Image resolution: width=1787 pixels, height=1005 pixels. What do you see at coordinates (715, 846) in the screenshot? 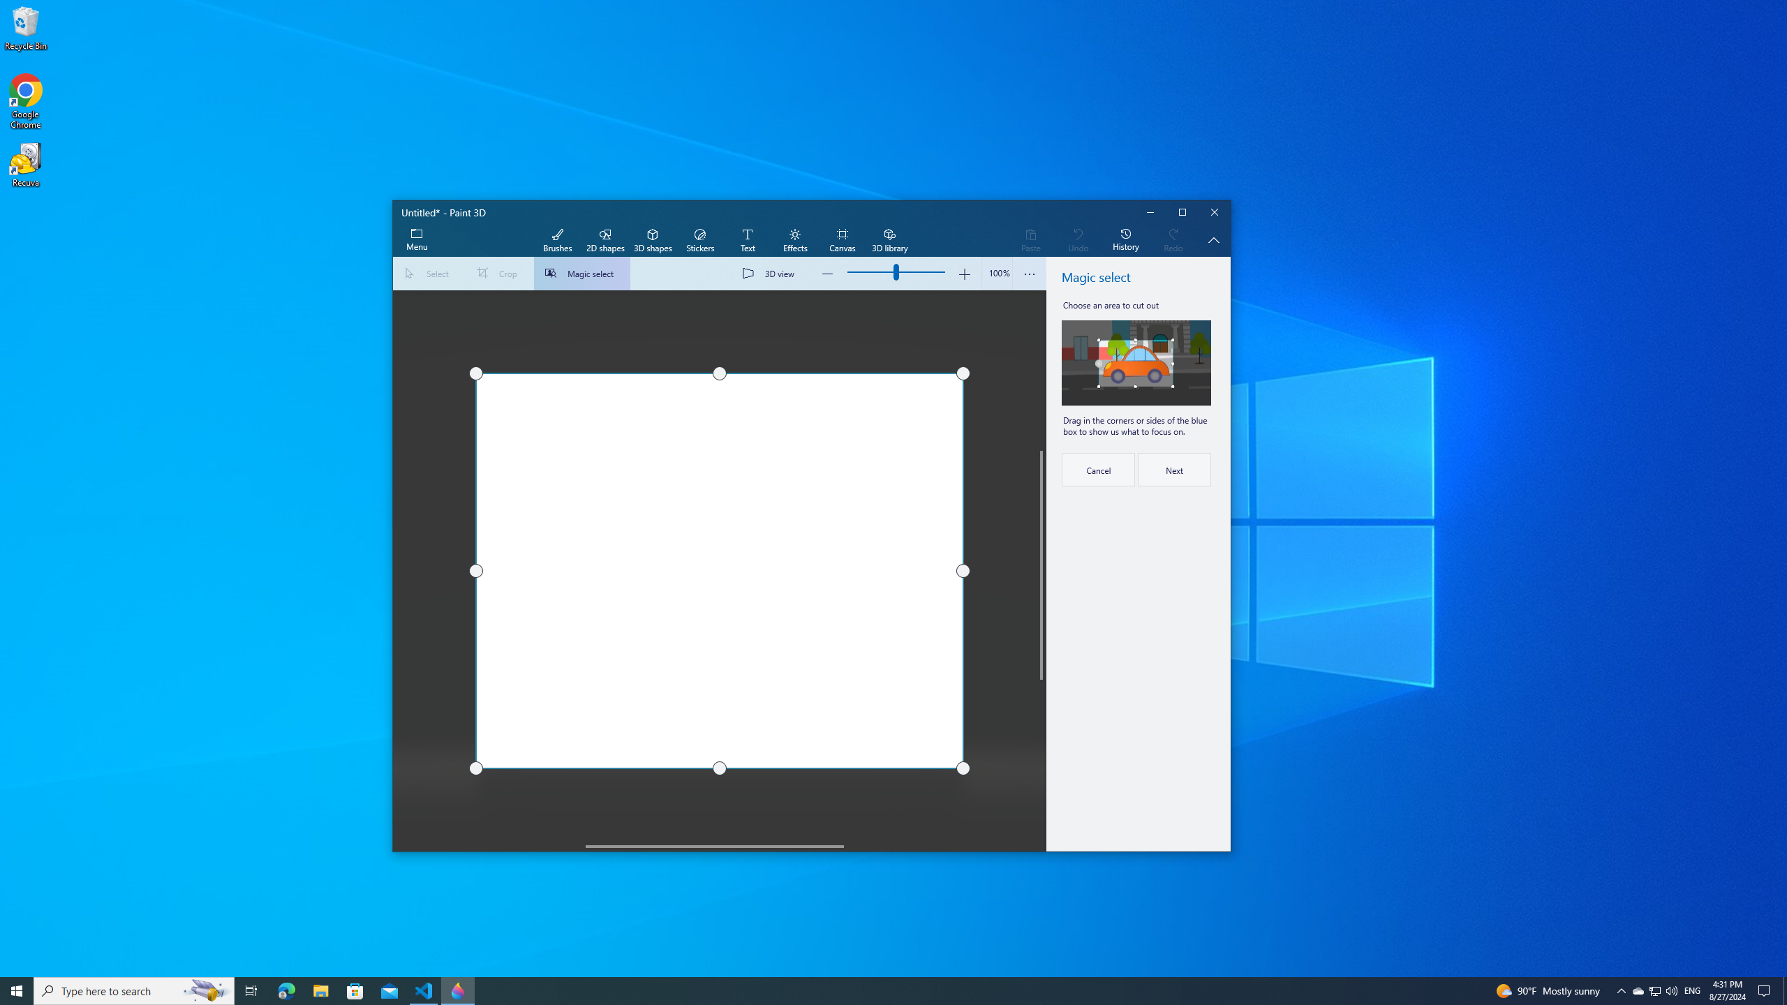
I see `Horizontal` at bounding box center [715, 846].